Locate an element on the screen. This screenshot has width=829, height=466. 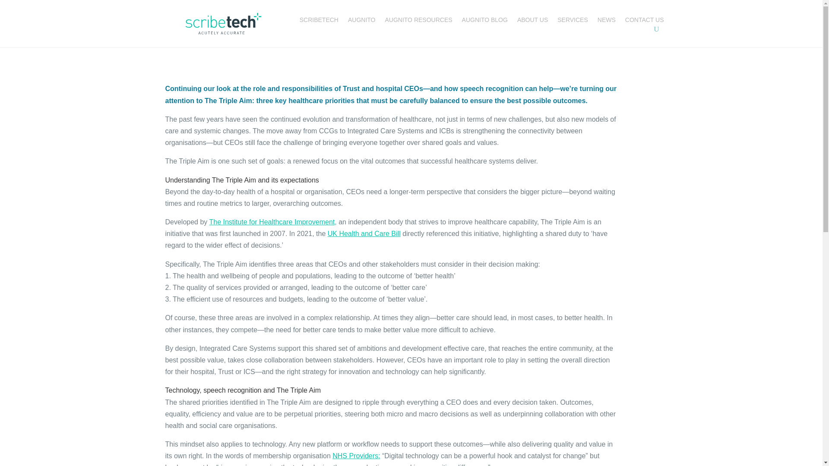
ABOUT US is located at coordinates (533, 21).